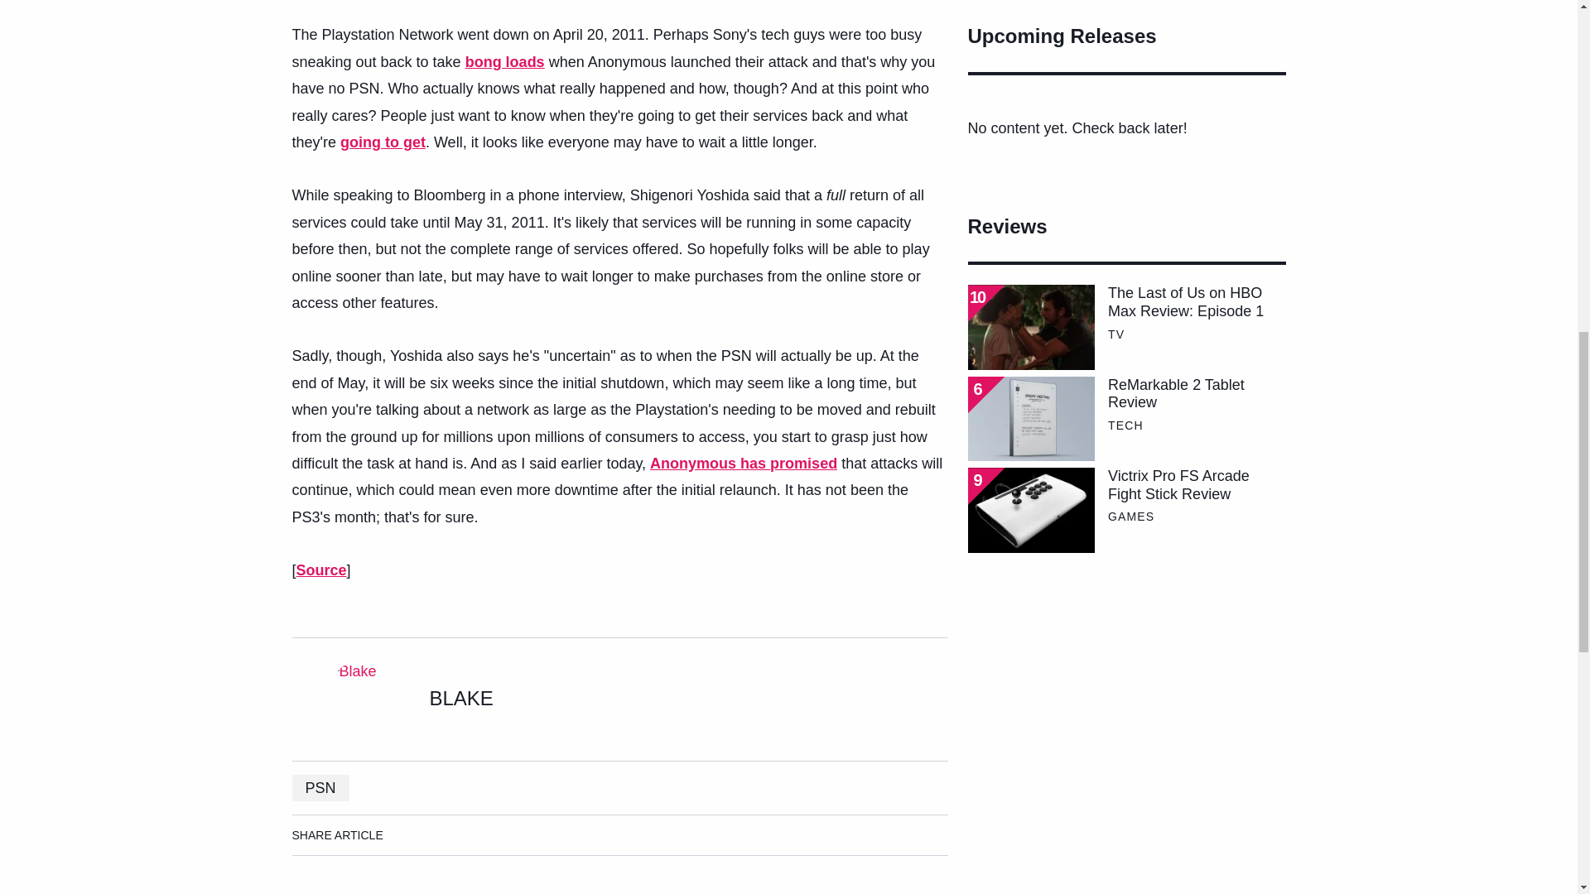 The height and width of the screenshot is (894, 1590). What do you see at coordinates (1030, 419) in the screenshot?
I see `ReMarkable 2 Tablet Review` at bounding box center [1030, 419].